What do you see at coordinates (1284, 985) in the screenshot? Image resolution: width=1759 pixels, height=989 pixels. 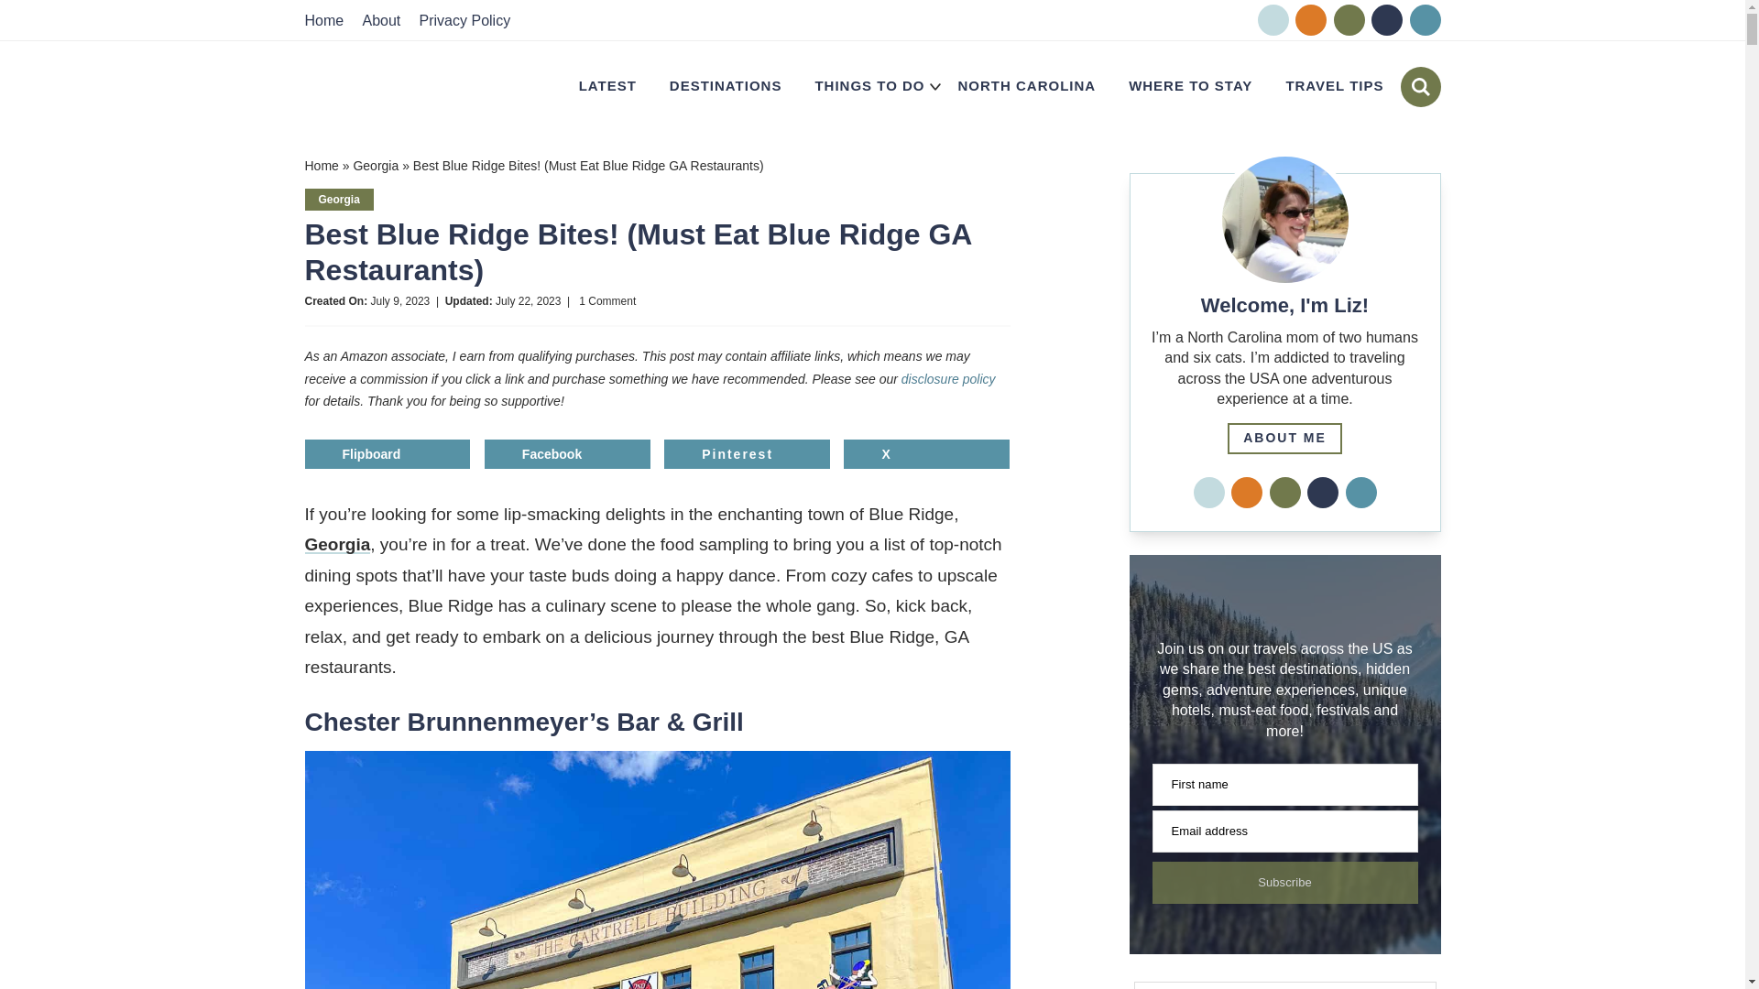 I see `Search for` at bounding box center [1284, 985].